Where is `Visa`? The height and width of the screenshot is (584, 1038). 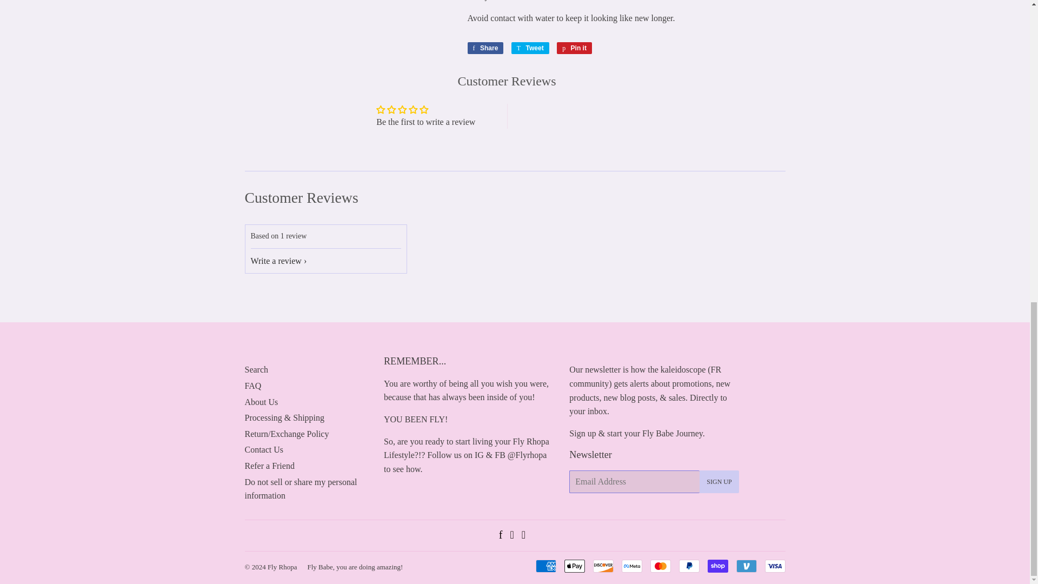 Visa is located at coordinates (774, 566).